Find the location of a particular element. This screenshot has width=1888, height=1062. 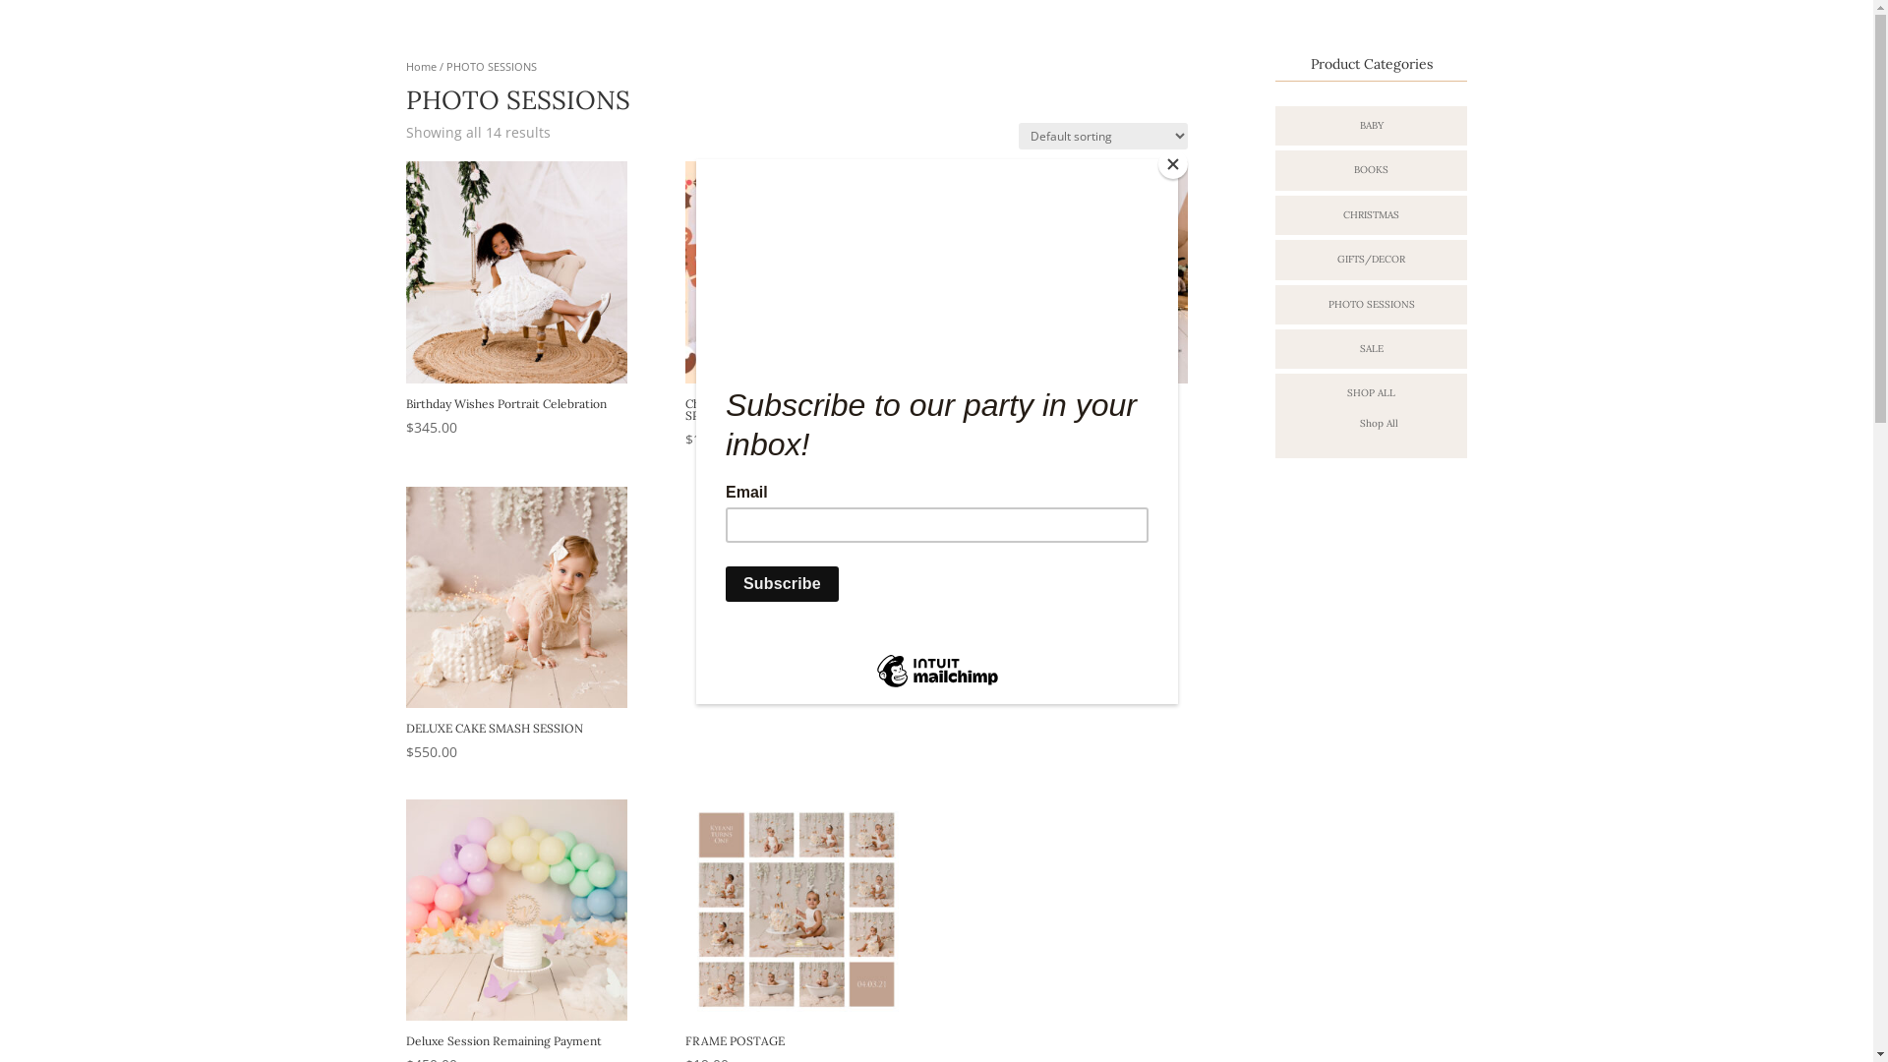

GIFTS/DECOR is located at coordinates (1371, 260).